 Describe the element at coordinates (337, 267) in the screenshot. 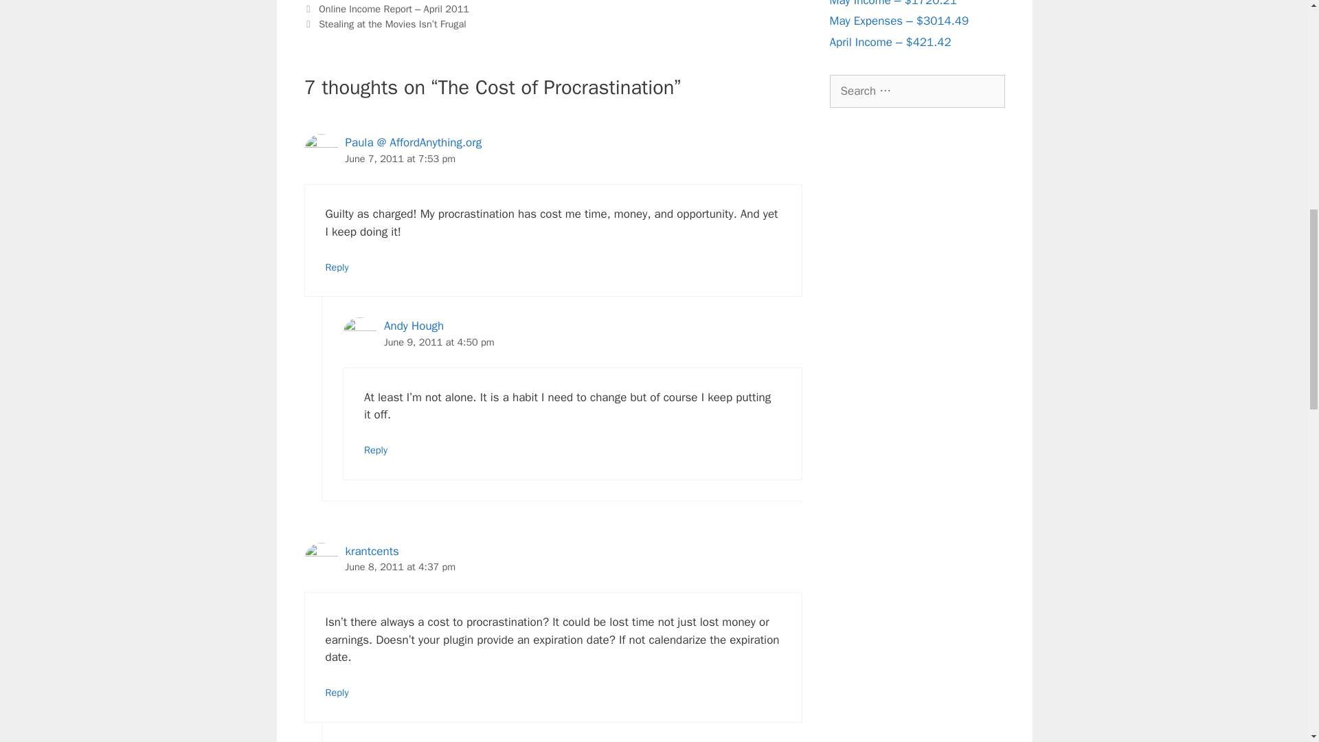

I see `Reply` at that location.